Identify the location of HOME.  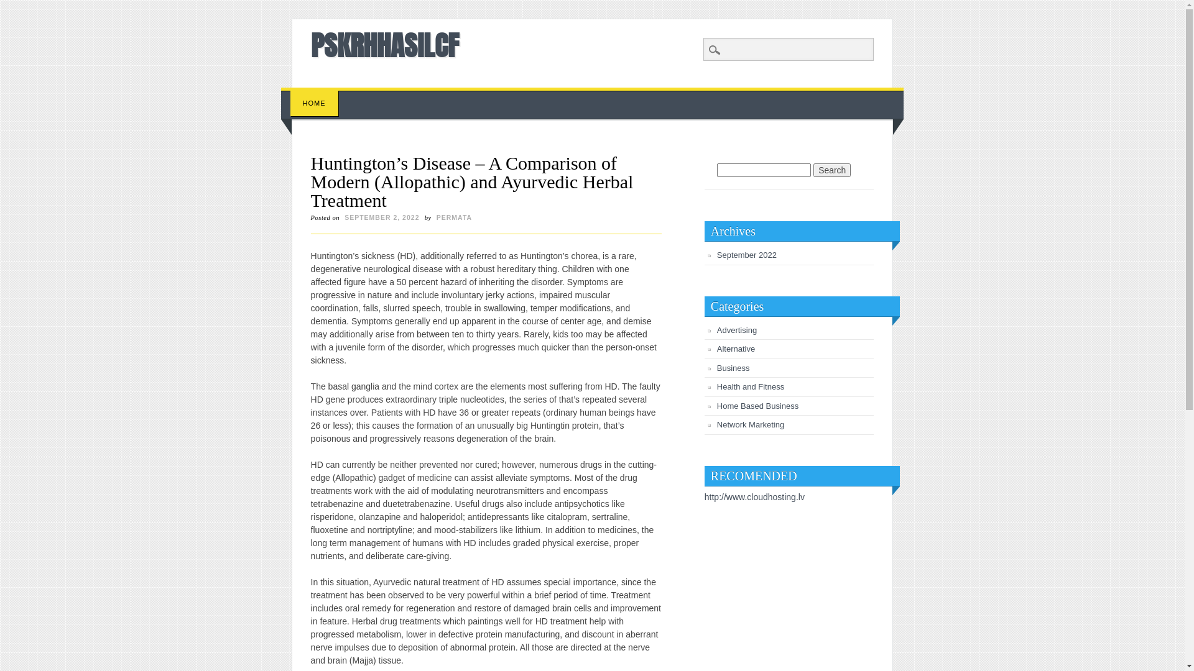
(315, 103).